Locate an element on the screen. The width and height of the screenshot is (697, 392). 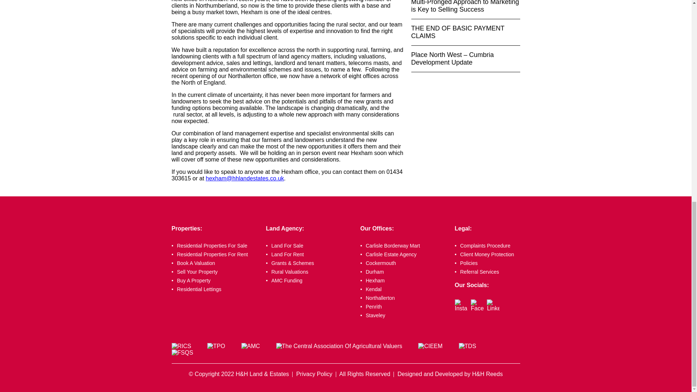
Residential Properties For Rent is located at coordinates (215, 254).